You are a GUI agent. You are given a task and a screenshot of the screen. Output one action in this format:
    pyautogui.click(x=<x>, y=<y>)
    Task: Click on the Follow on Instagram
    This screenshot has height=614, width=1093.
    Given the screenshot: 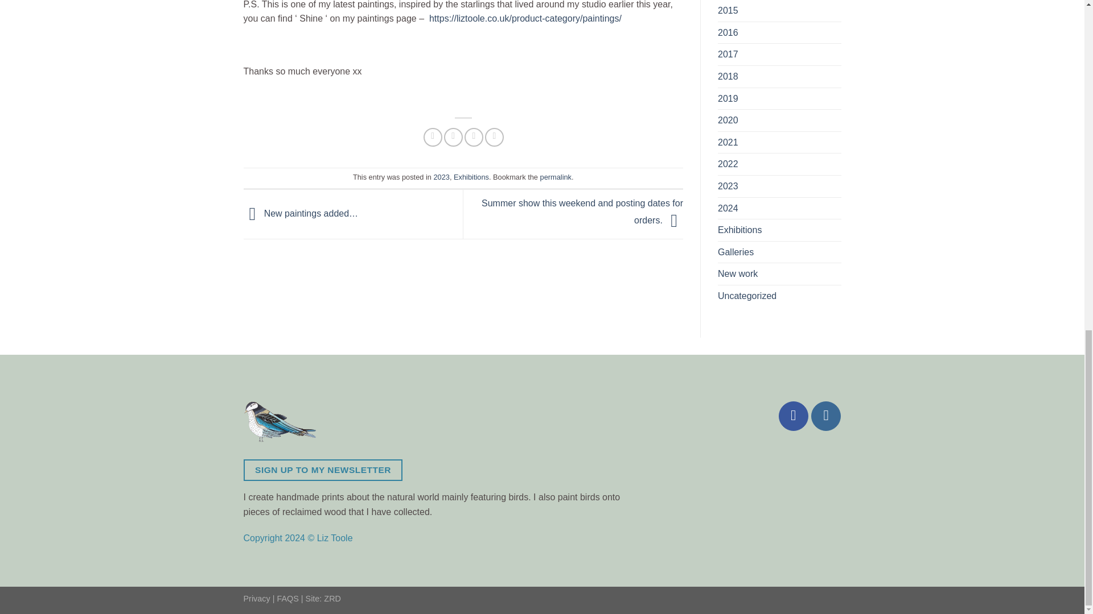 What is the action you would take?
    pyautogui.click(x=825, y=416)
    